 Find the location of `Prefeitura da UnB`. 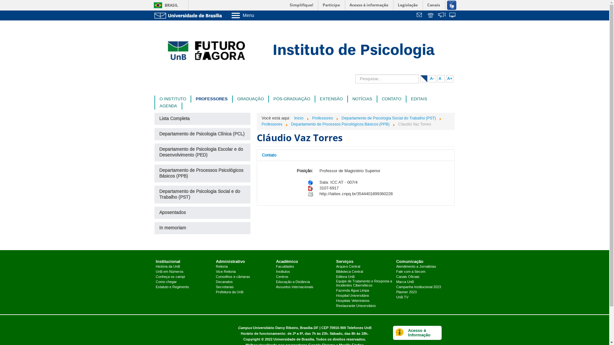

Prefeitura da UnB is located at coordinates (230, 292).